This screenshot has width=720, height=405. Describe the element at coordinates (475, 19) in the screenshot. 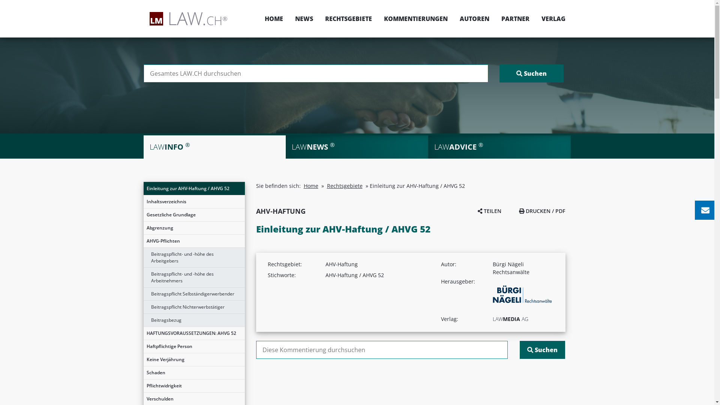

I see `AUTOREN` at that location.